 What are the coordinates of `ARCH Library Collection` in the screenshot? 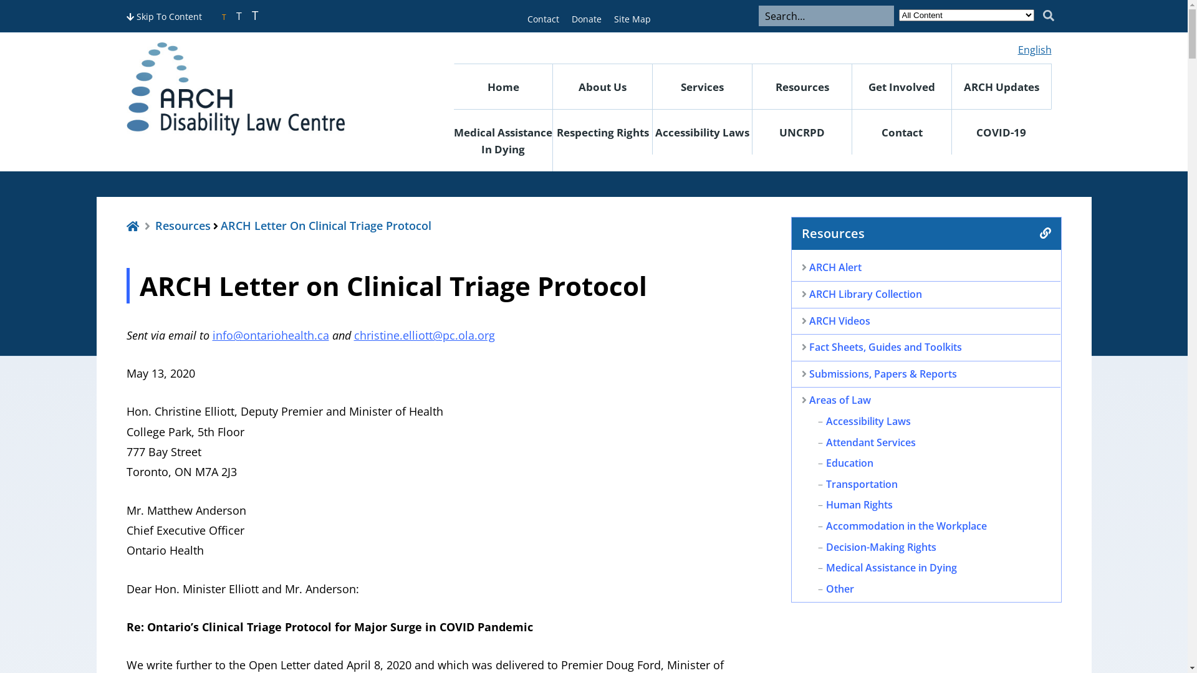 It's located at (865, 294).